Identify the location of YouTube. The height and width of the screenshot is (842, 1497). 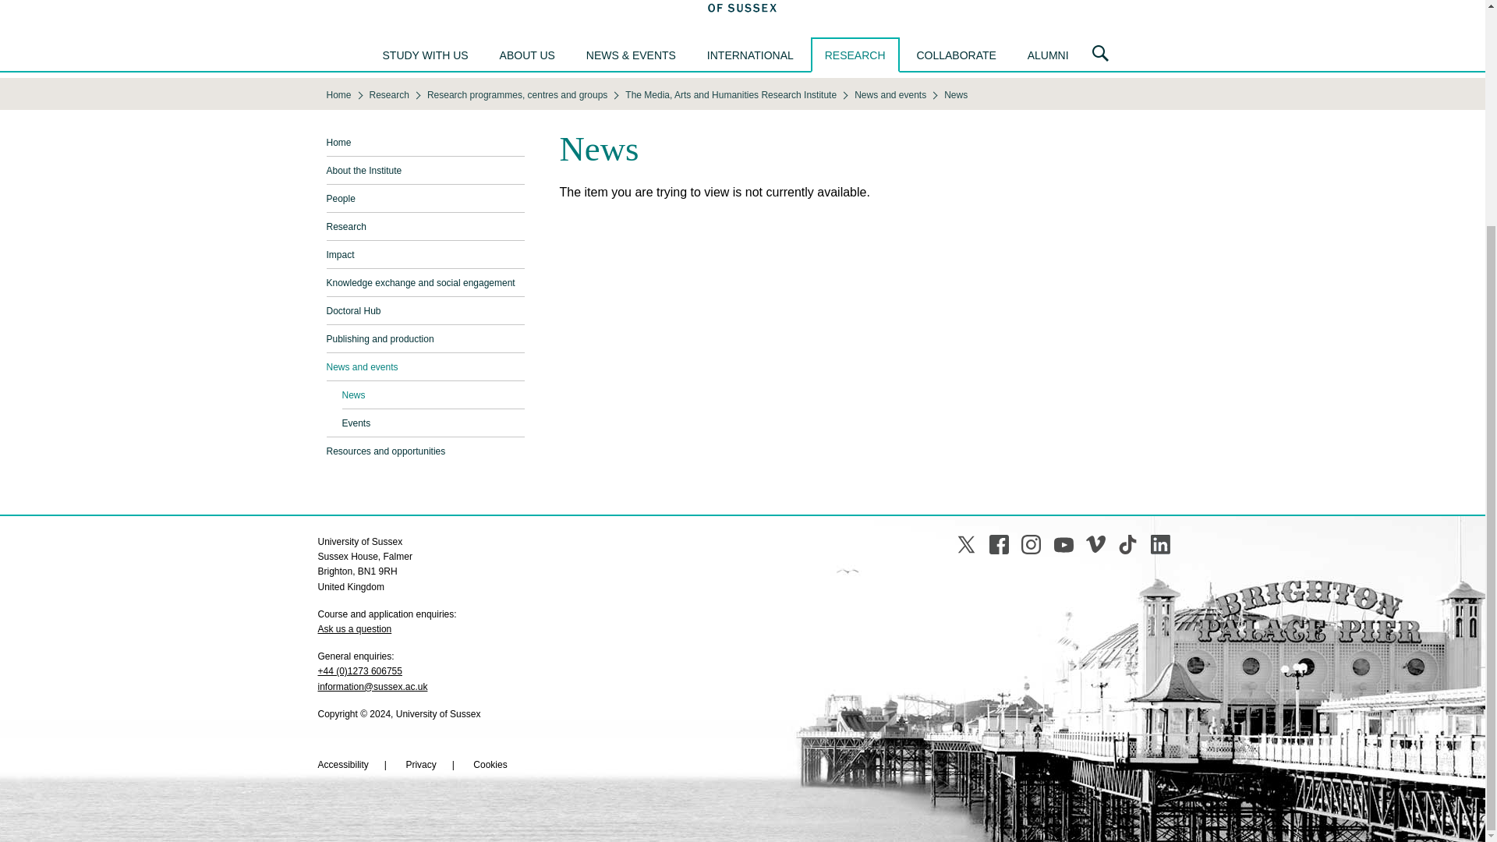
(1063, 544).